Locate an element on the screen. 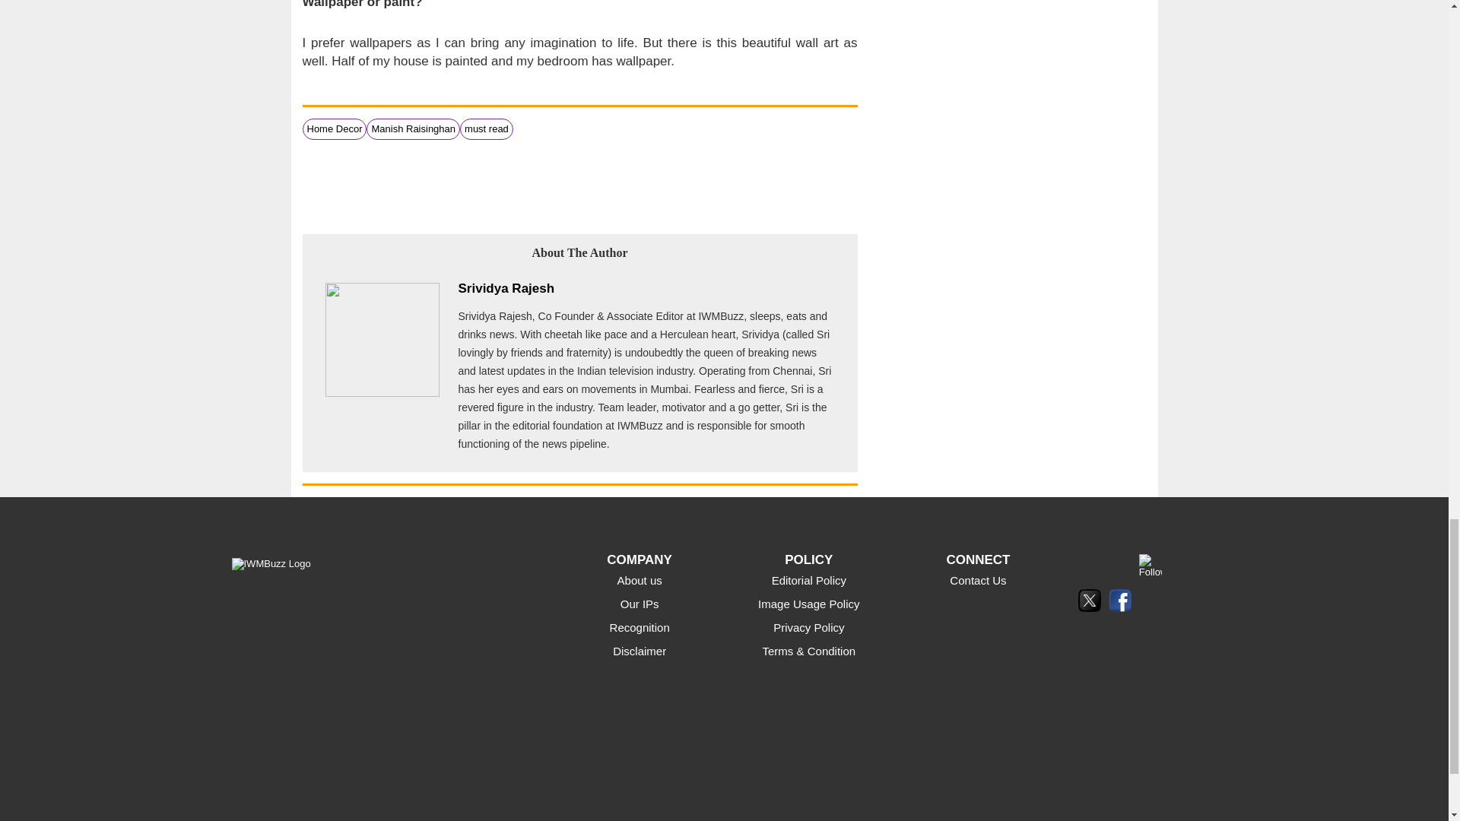 This screenshot has width=1460, height=821. must read is located at coordinates (486, 129).